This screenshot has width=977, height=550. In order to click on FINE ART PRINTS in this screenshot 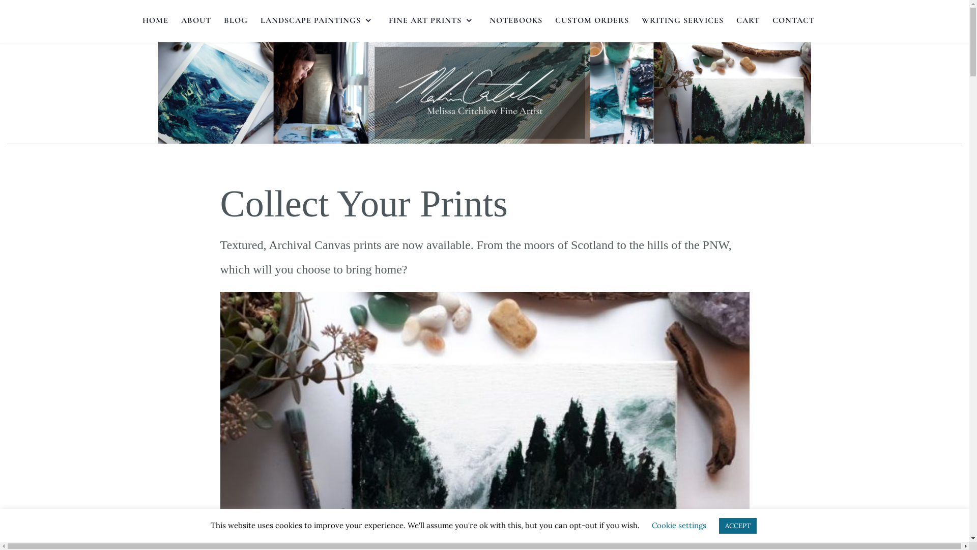, I will do `click(433, 21)`.